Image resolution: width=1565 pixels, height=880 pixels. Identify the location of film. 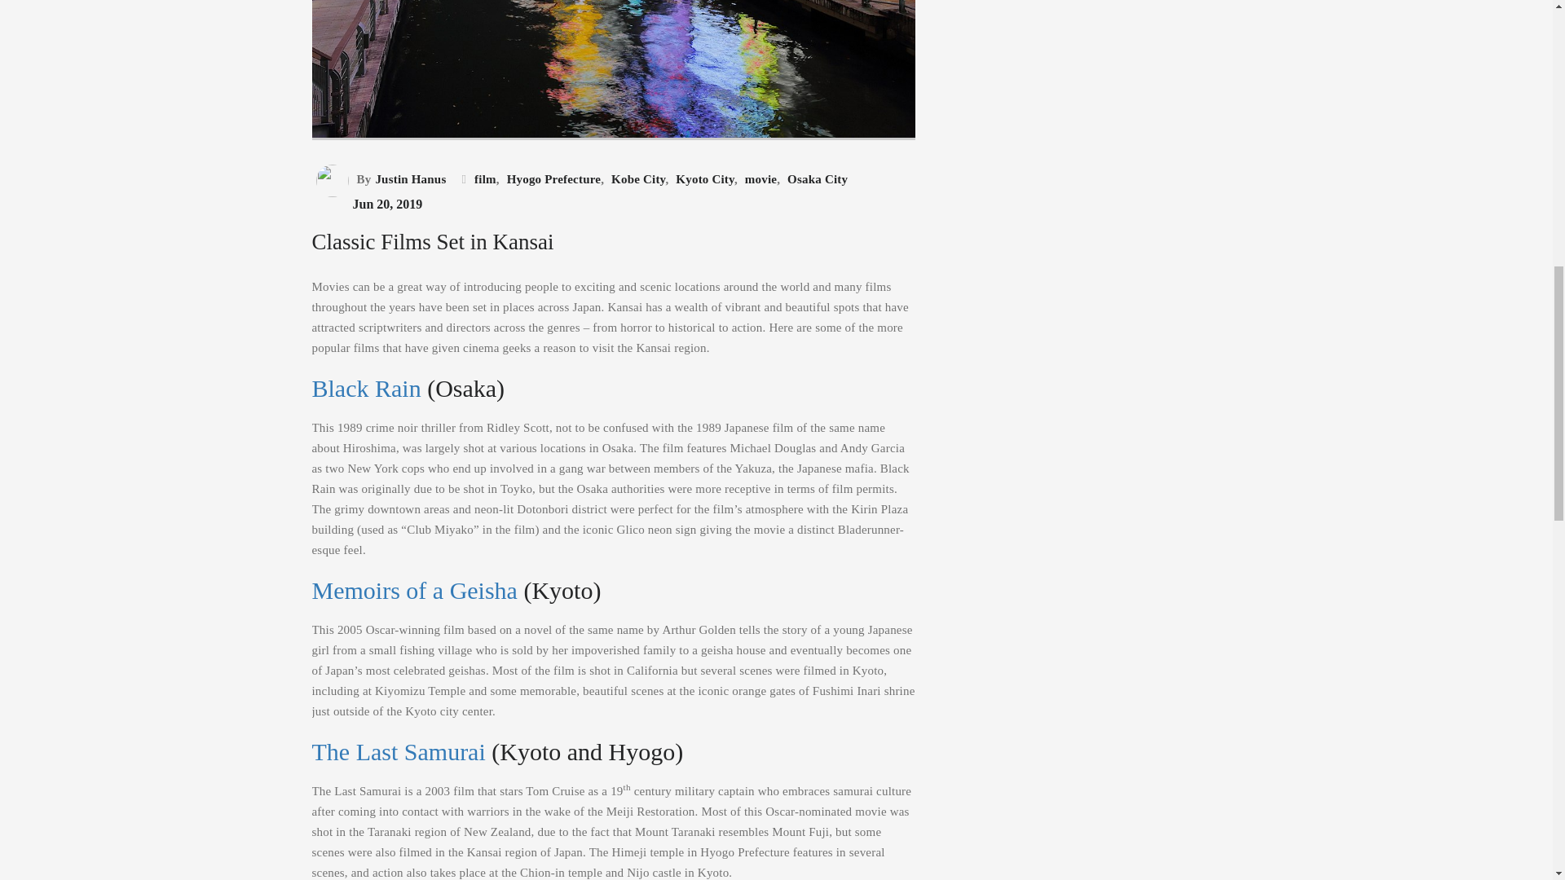
(483, 179).